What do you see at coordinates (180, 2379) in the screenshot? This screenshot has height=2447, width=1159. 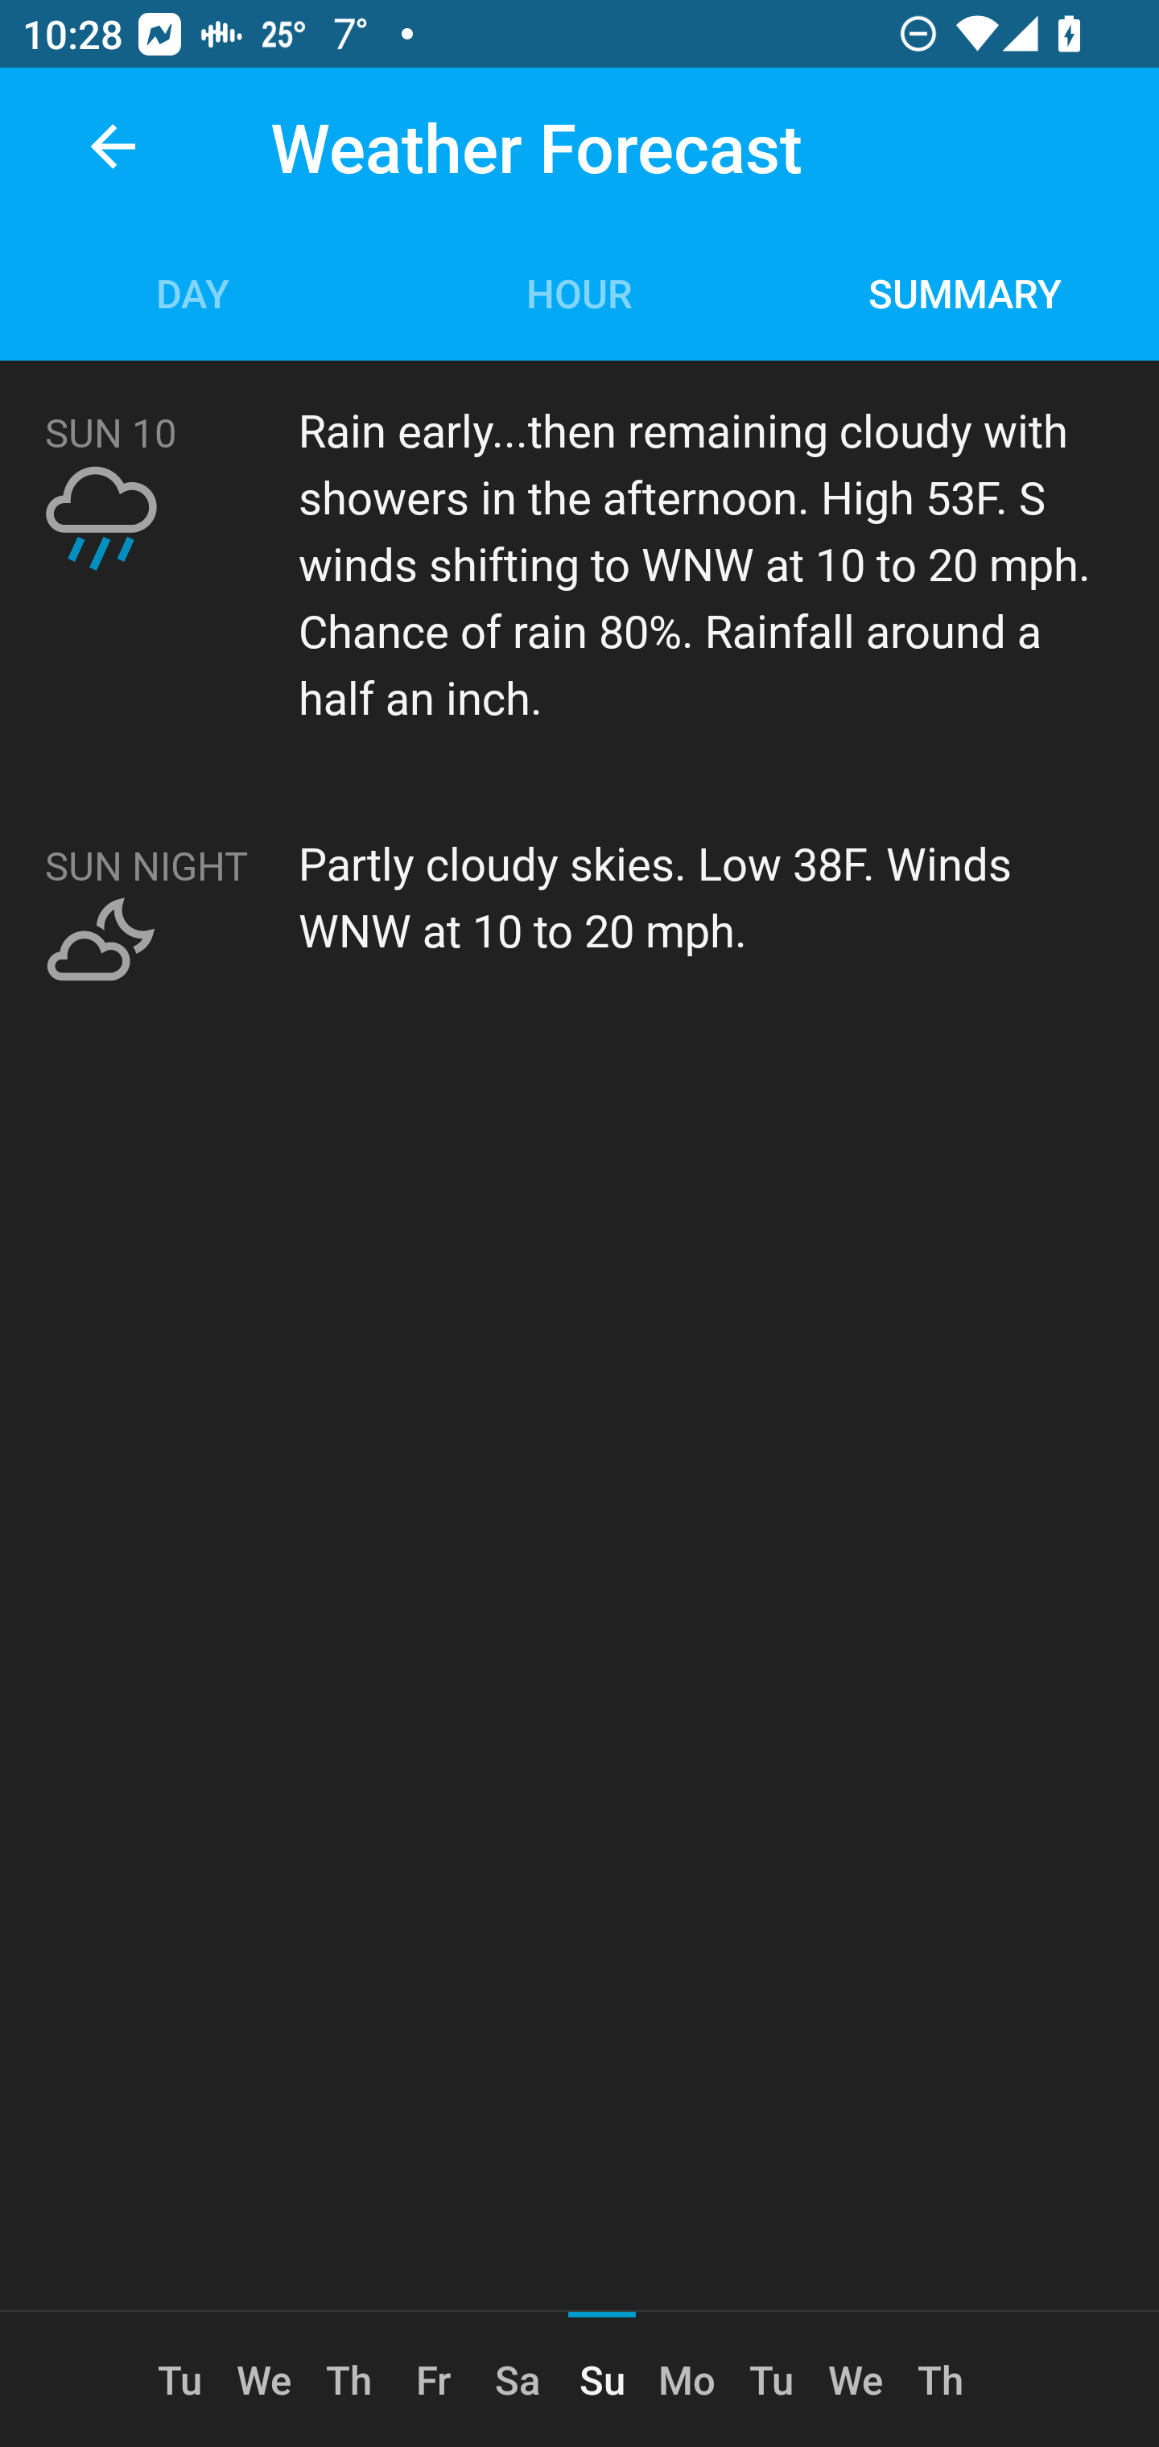 I see `Tu` at bounding box center [180, 2379].